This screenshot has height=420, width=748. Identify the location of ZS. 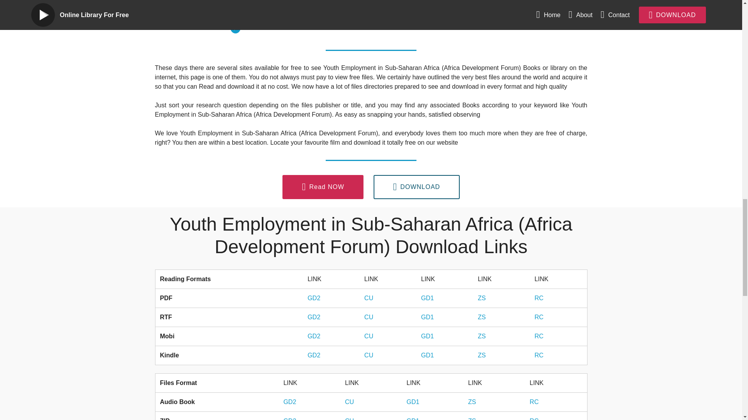
(472, 402).